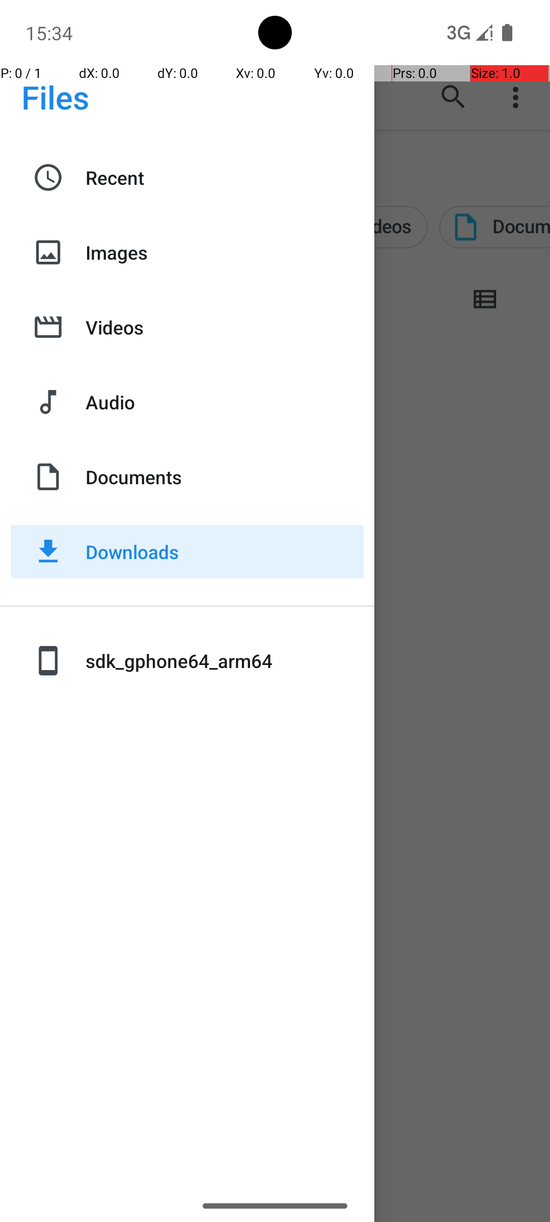 The image size is (550, 1222). I want to click on sdk_gphone64_arm64, so click(225, 661).